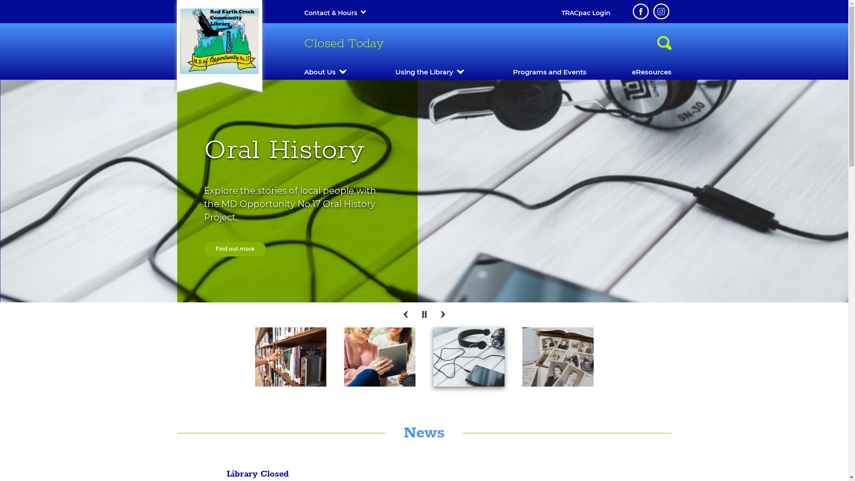  What do you see at coordinates (640, 12) in the screenshot?
I see `Facebook` at bounding box center [640, 12].